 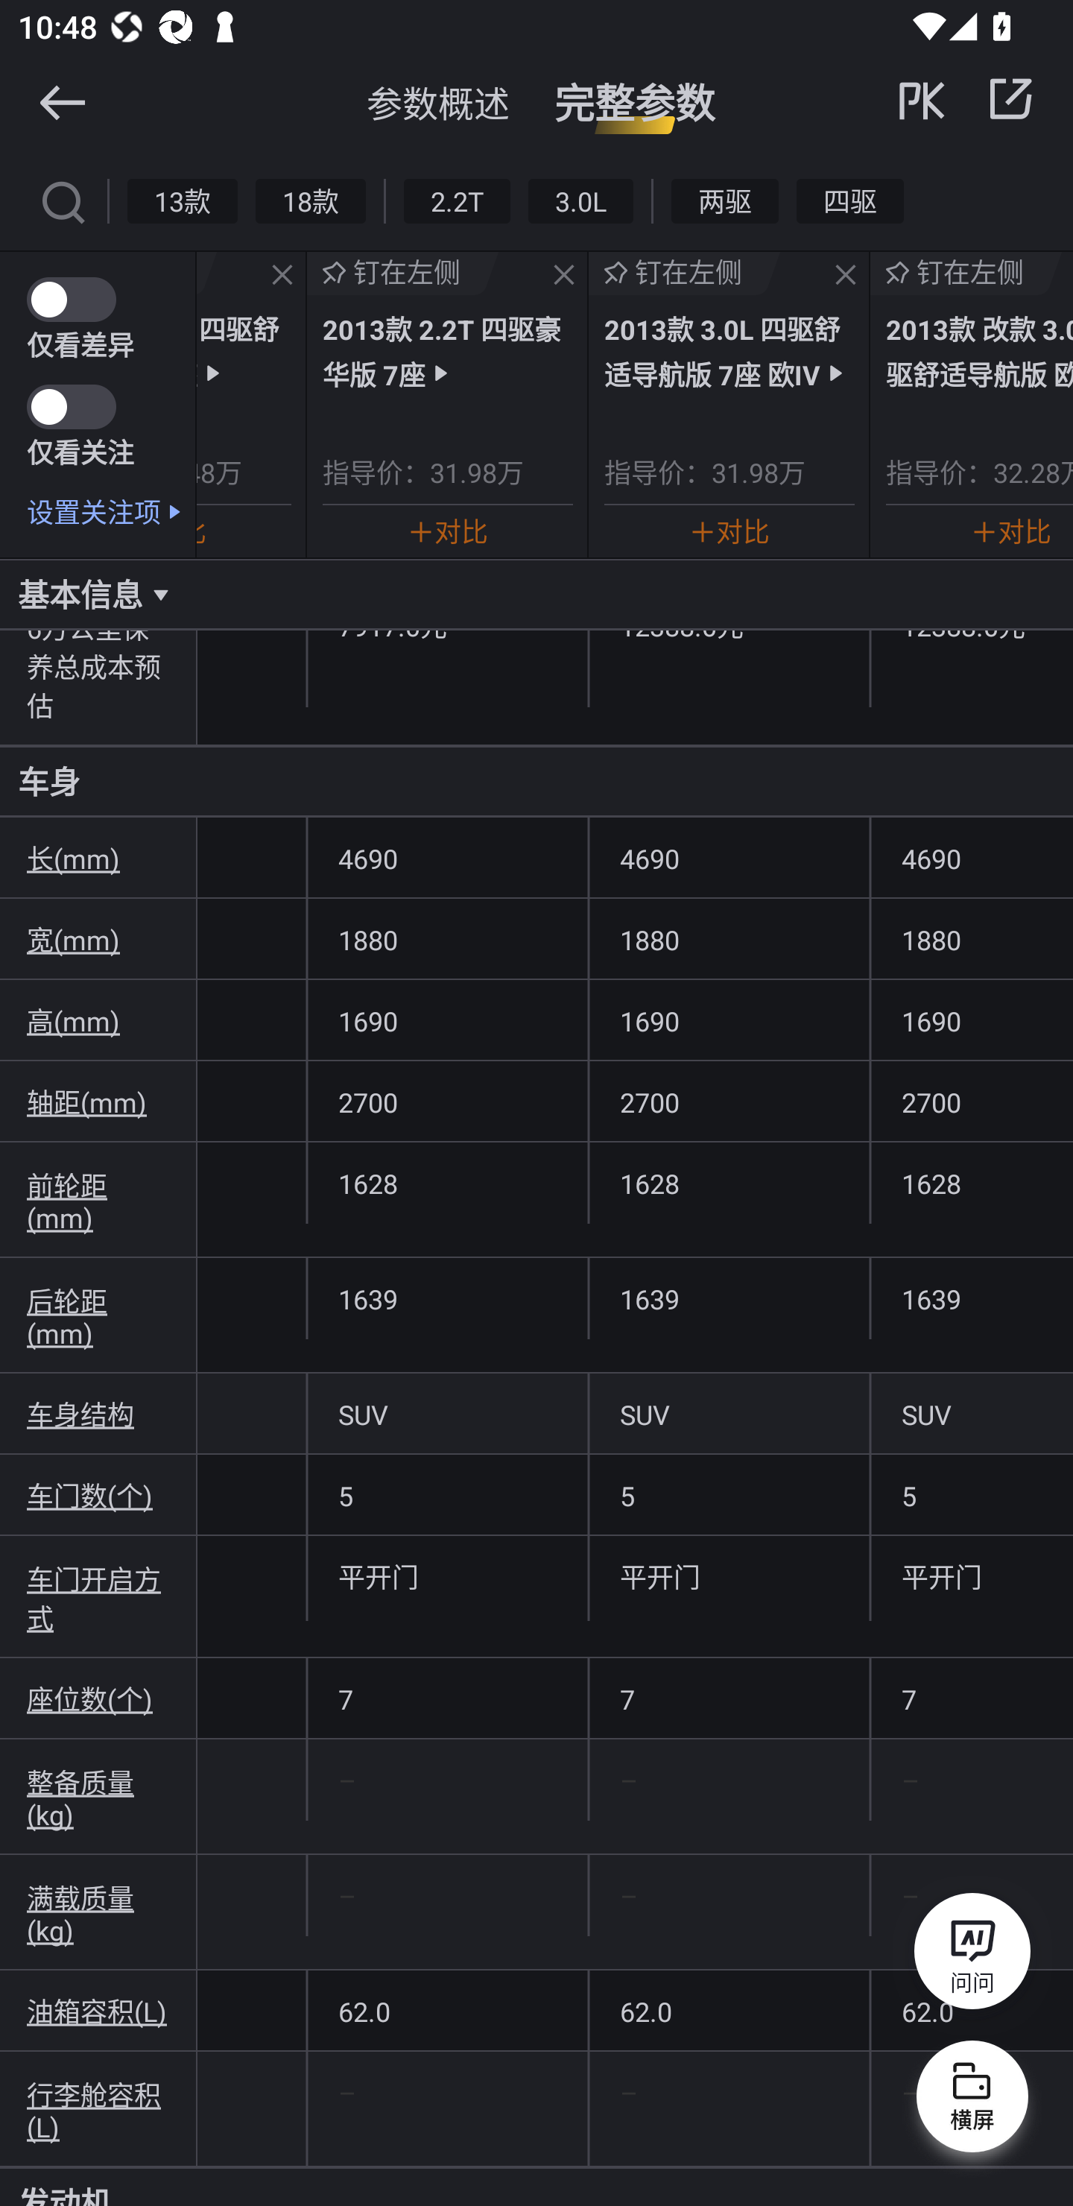 What do you see at coordinates (98, 939) in the screenshot?
I see `宽(mm)` at bounding box center [98, 939].